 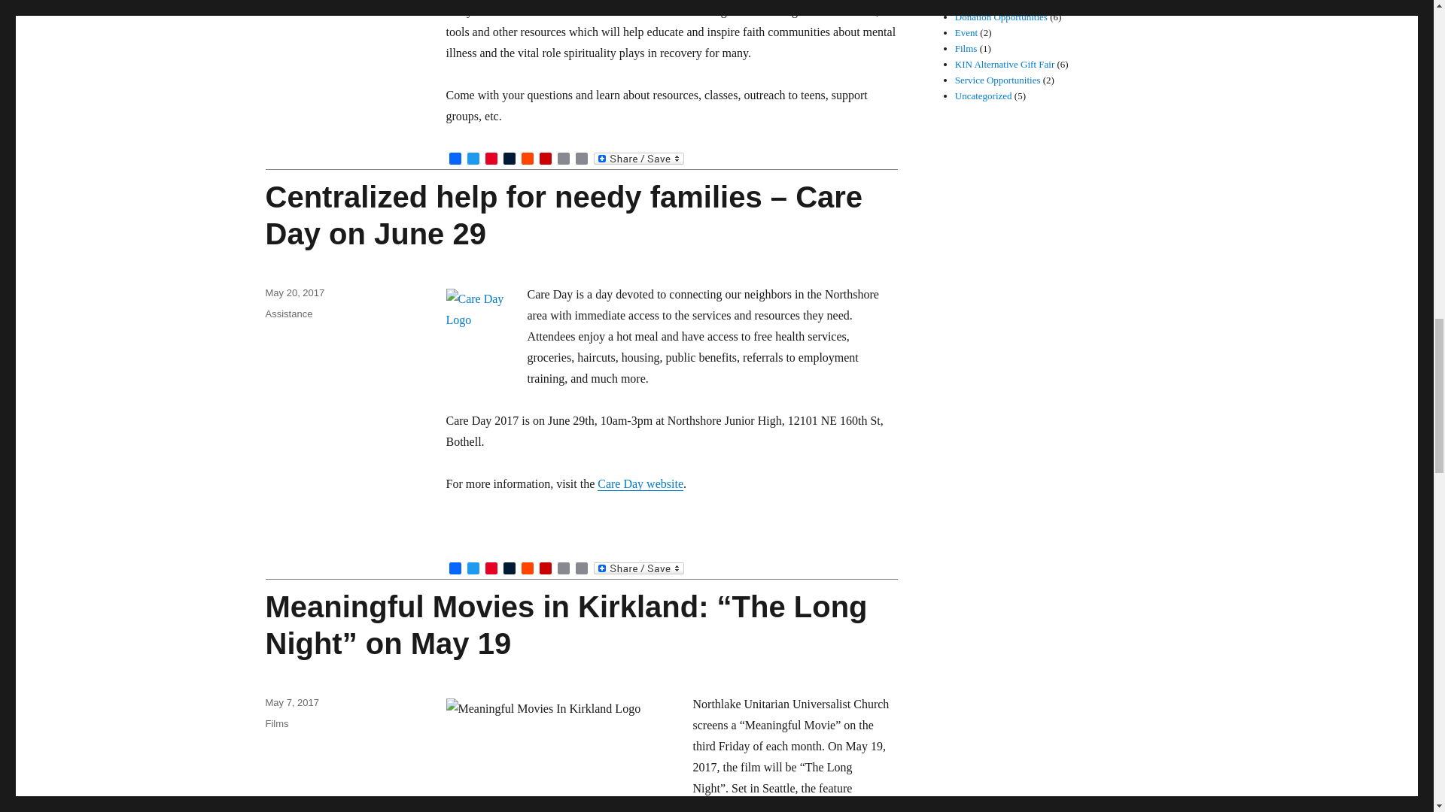 What do you see at coordinates (581, 159) in the screenshot?
I see `Copy Link` at bounding box center [581, 159].